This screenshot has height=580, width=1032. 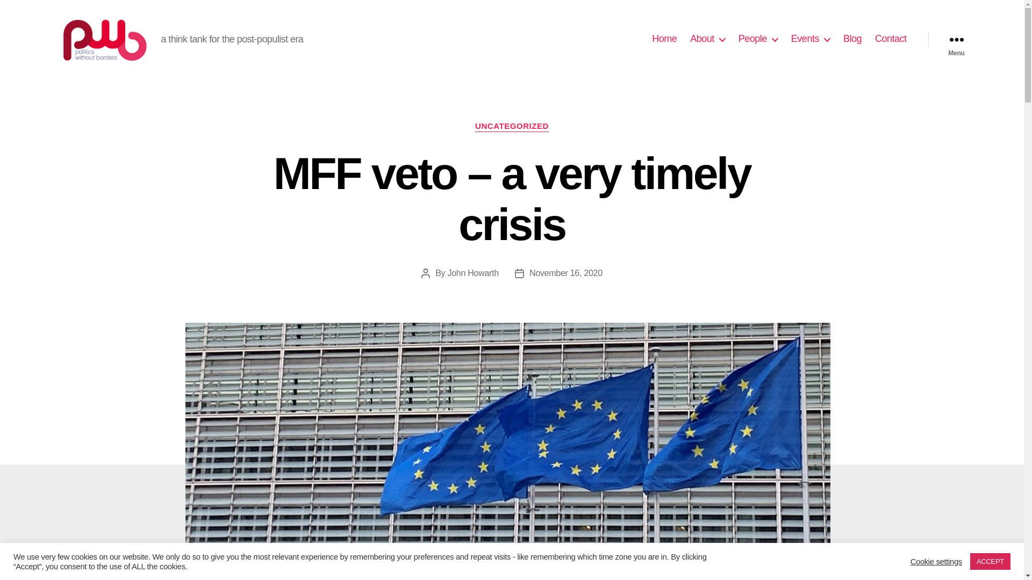 I want to click on Home, so click(x=664, y=39).